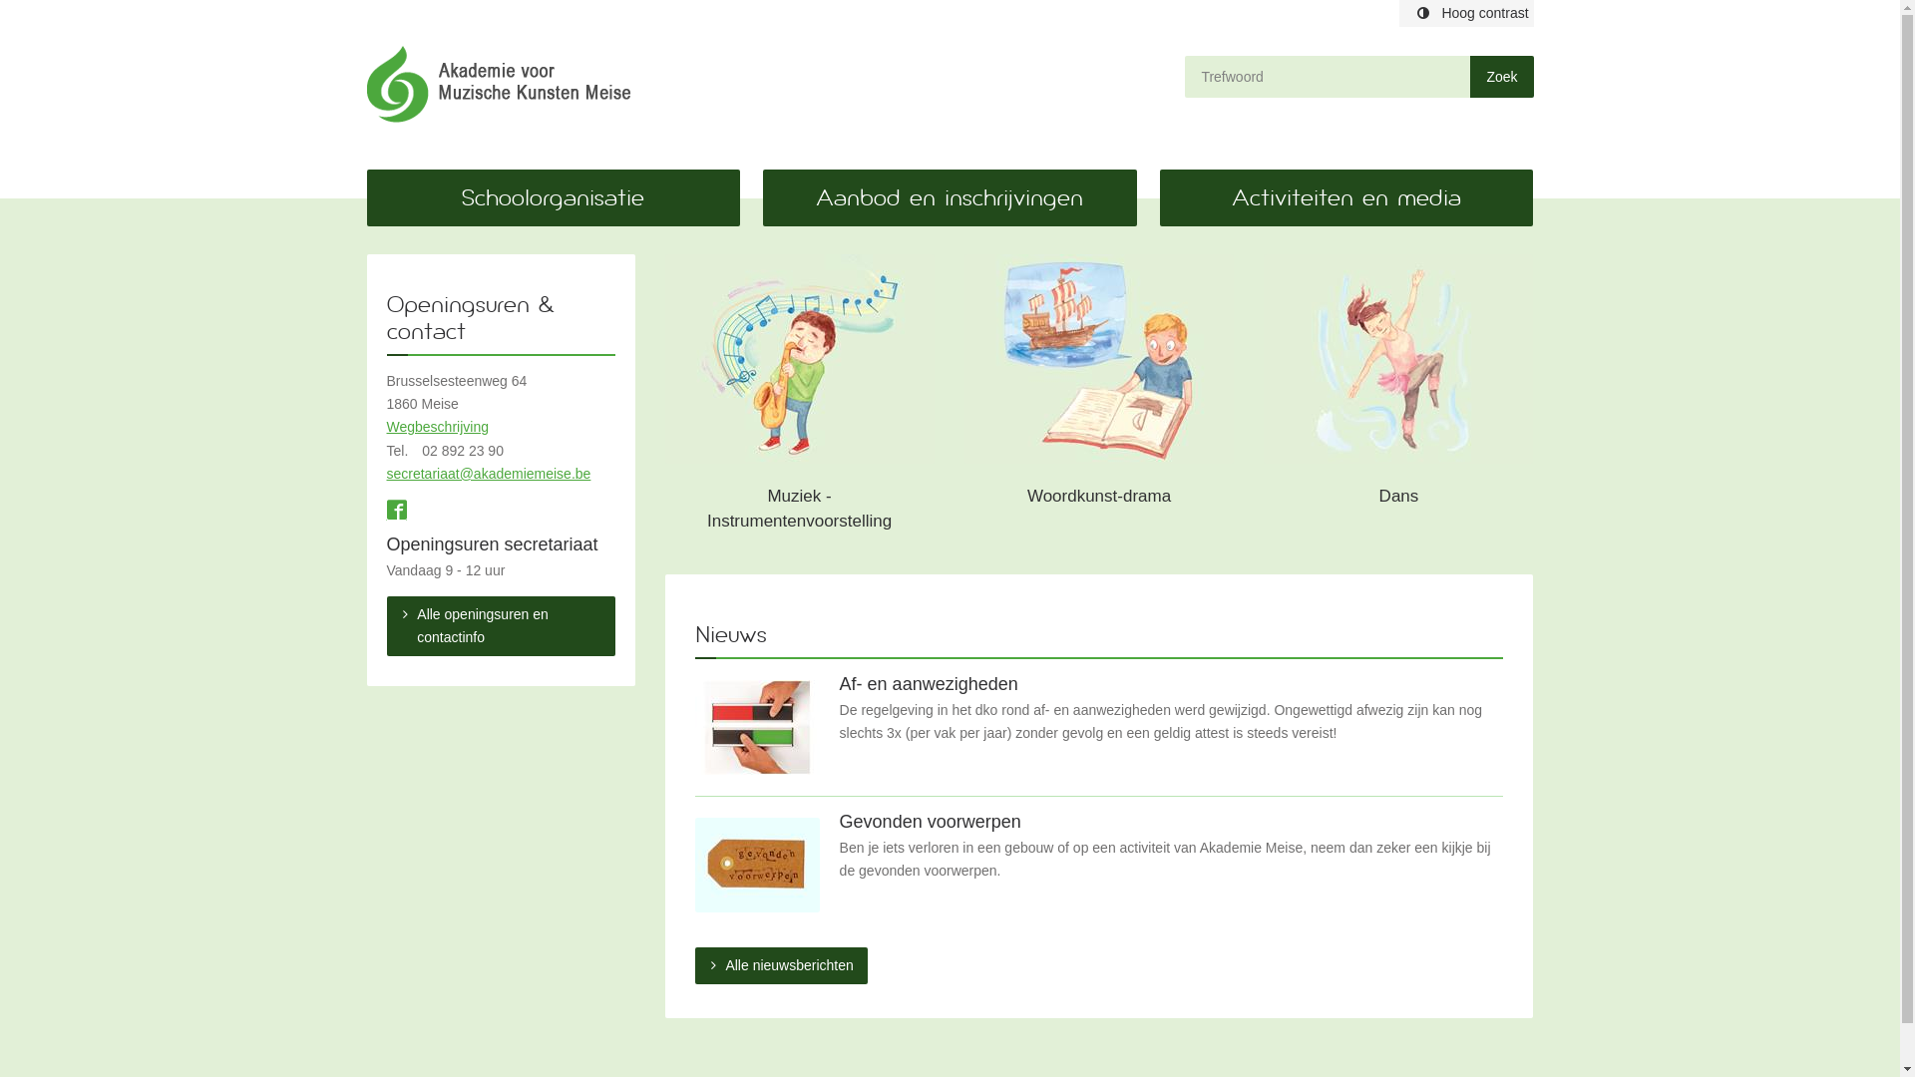 This screenshot has width=1915, height=1077. I want to click on Wegbeschrijving, so click(437, 427).